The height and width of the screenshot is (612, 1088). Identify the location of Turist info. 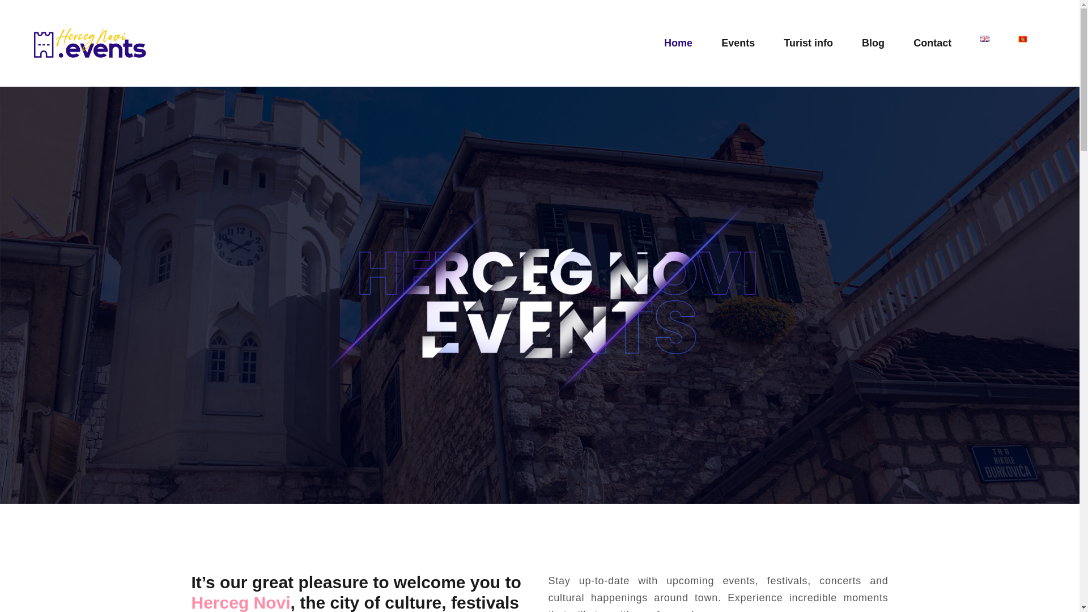
(808, 43).